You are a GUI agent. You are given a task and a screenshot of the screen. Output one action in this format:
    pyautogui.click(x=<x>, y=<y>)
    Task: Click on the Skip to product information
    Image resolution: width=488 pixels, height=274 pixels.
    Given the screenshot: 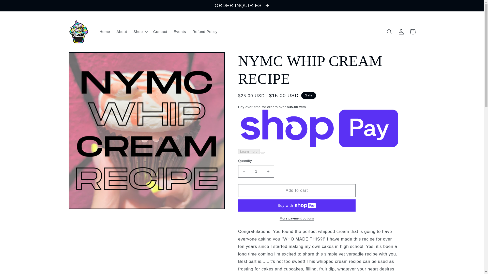 What is the action you would take?
    pyautogui.click(x=84, y=58)
    